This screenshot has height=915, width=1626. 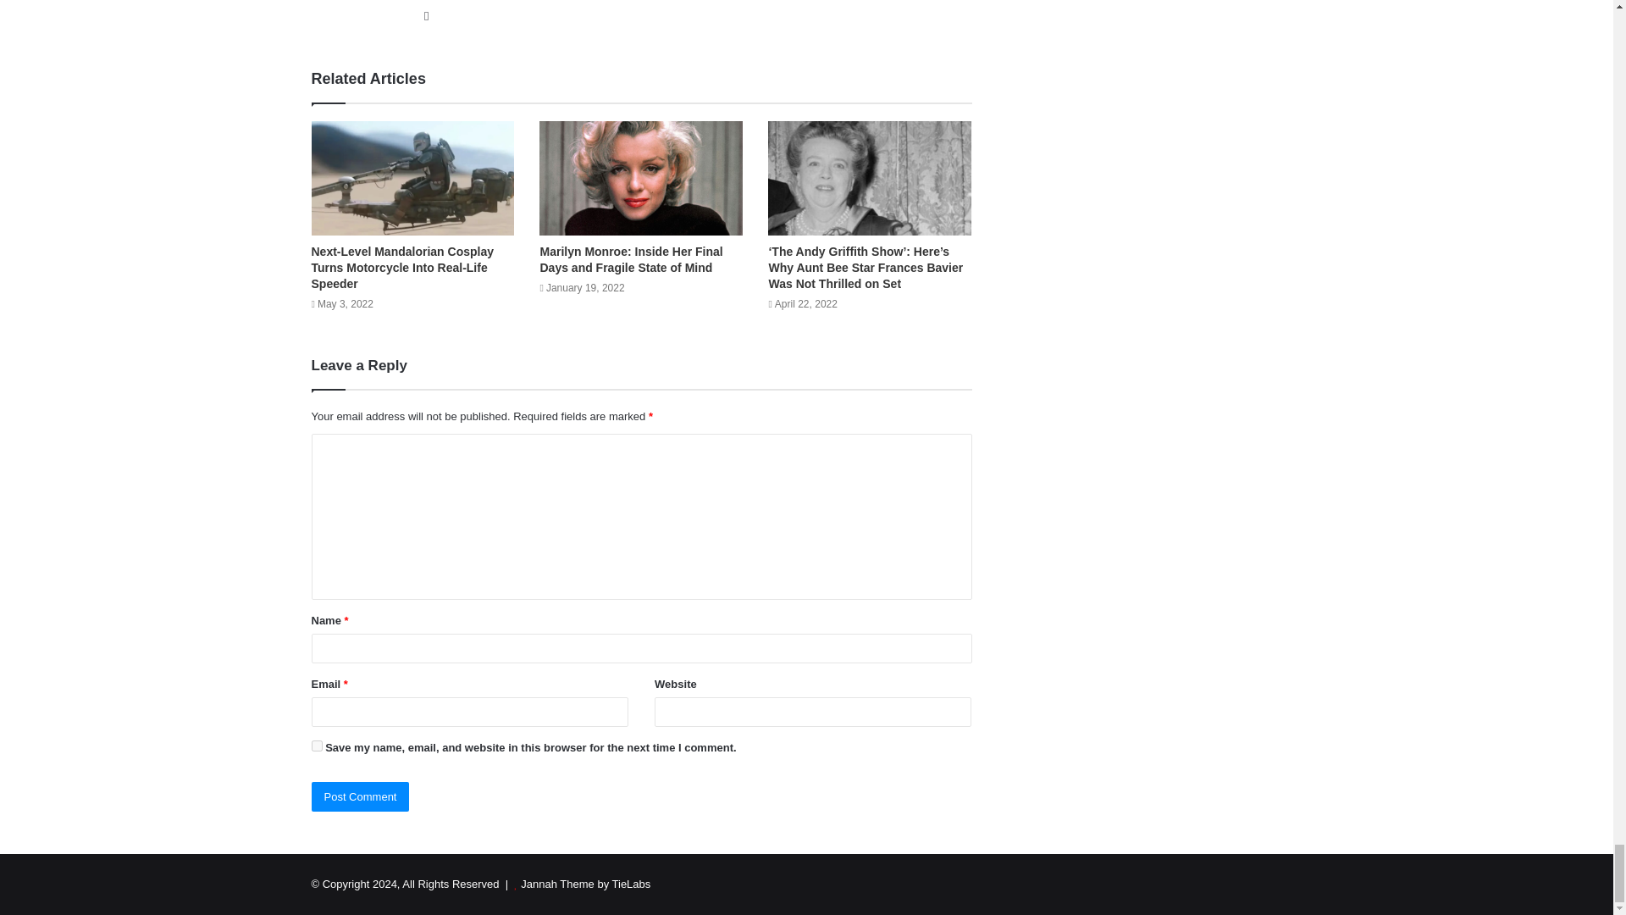 What do you see at coordinates (317, 746) in the screenshot?
I see `yes` at bounding box center [317, 746].